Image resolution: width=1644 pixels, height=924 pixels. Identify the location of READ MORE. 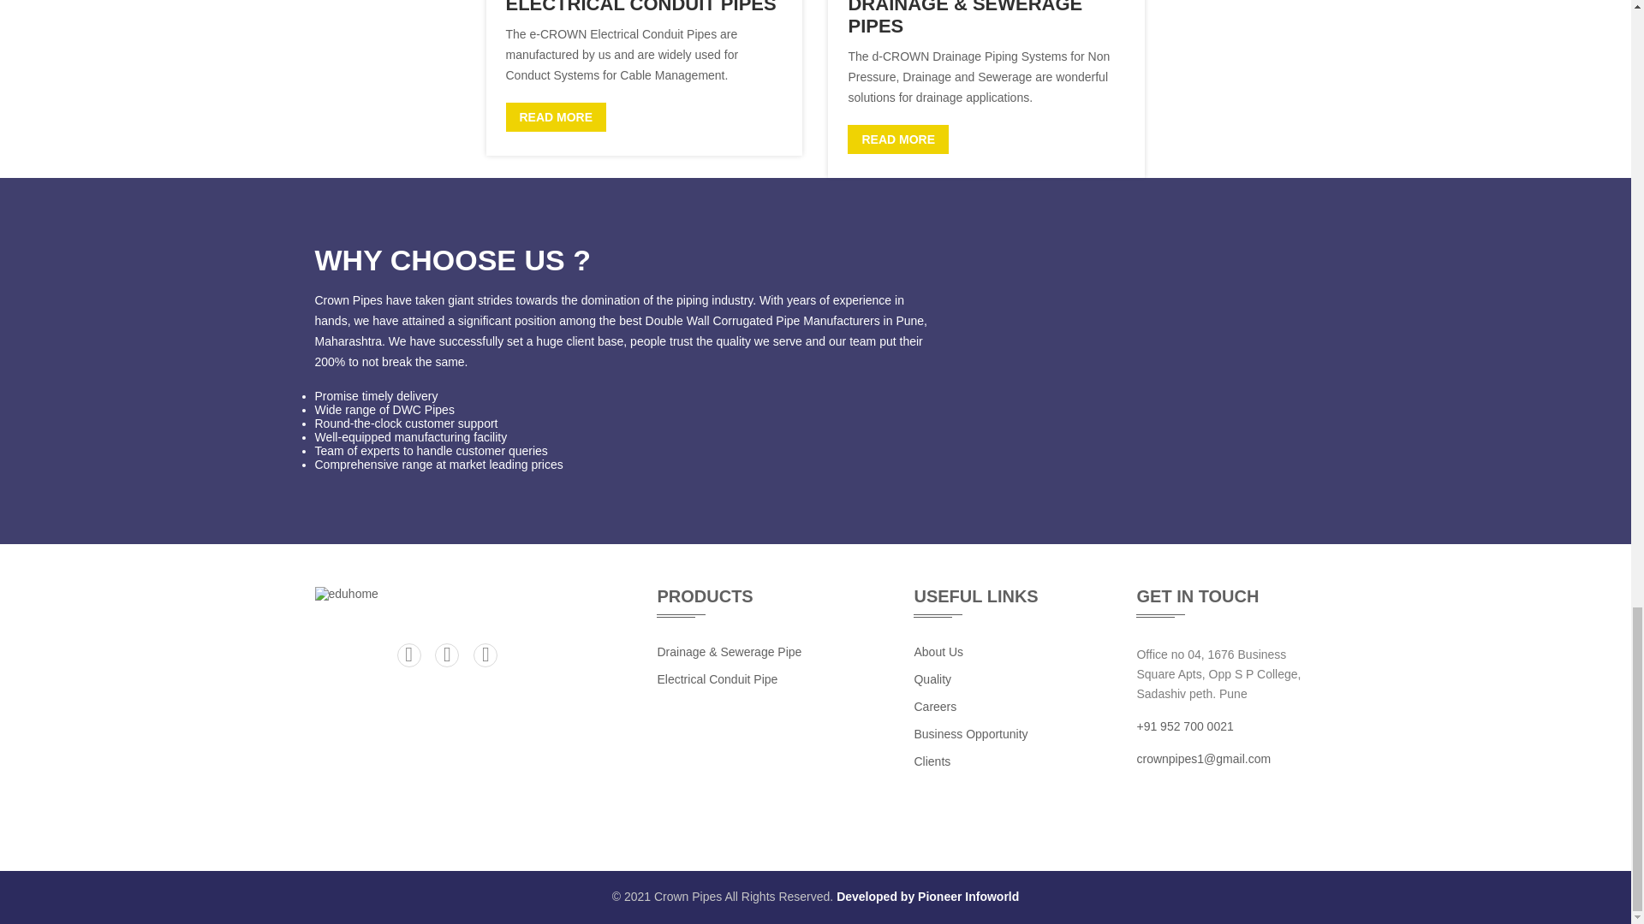
(897, 139).